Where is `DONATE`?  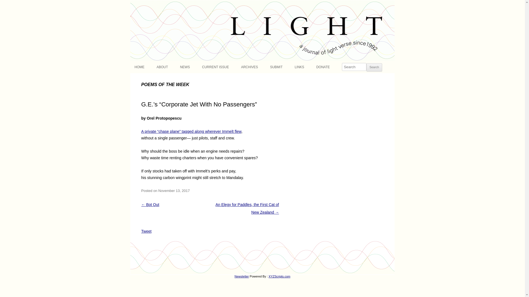 DONATE is located at coordinates (323, 67).